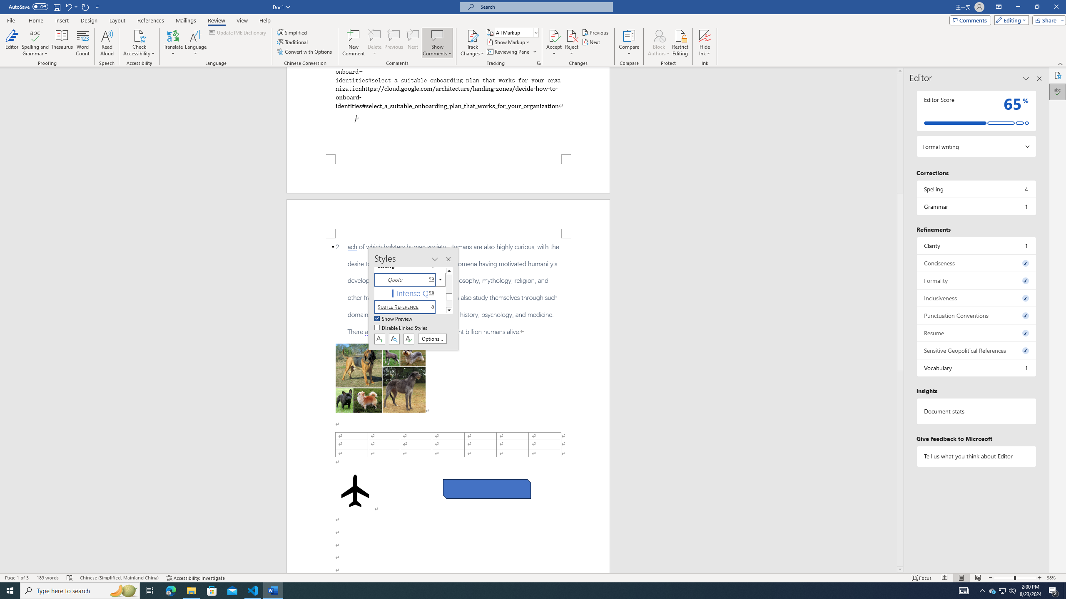  What do you see at coordinates (659, 35) in the screenshot?
I see `Block Authors` at bounding box center [659, 35].